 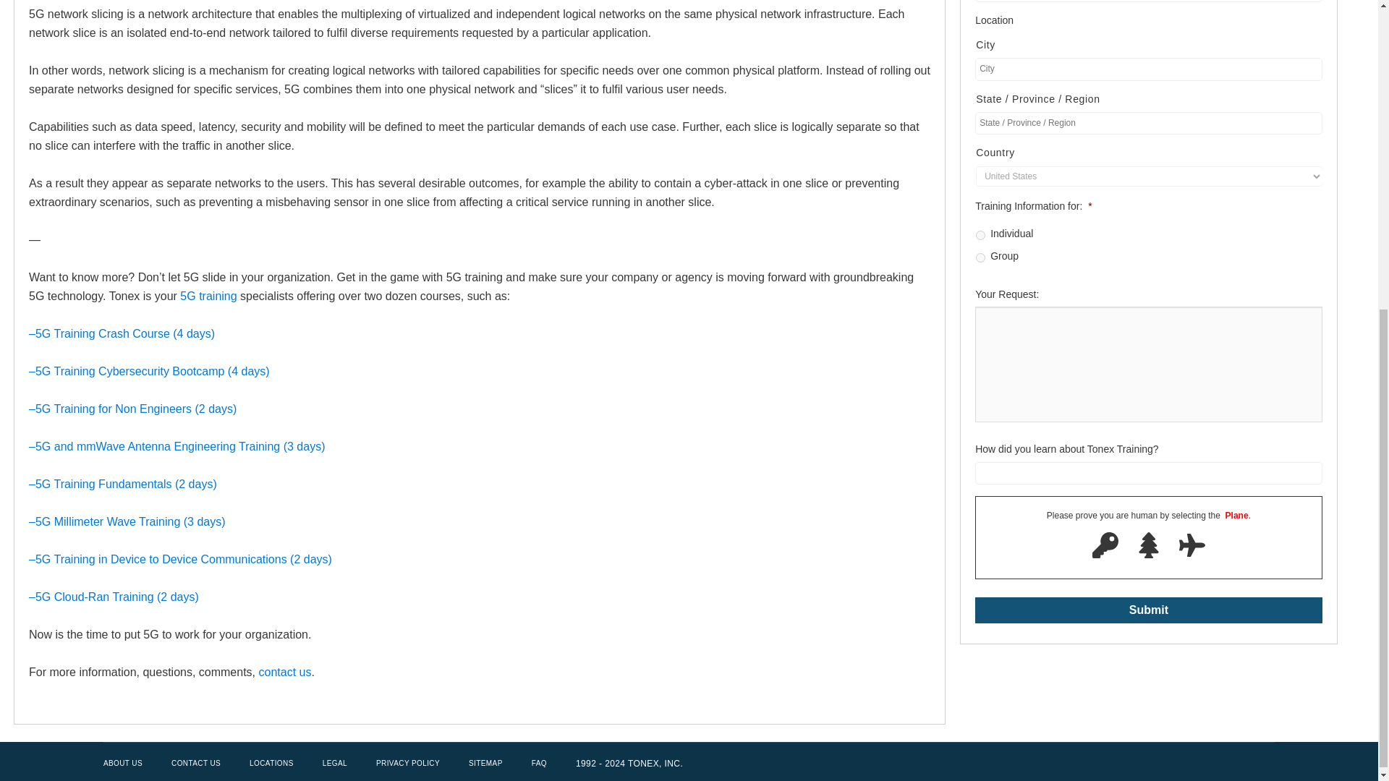 What do you see at coordinates (1211, 764) in the screenshot?
I see `Facebook` at bounding box center [1211, 764].